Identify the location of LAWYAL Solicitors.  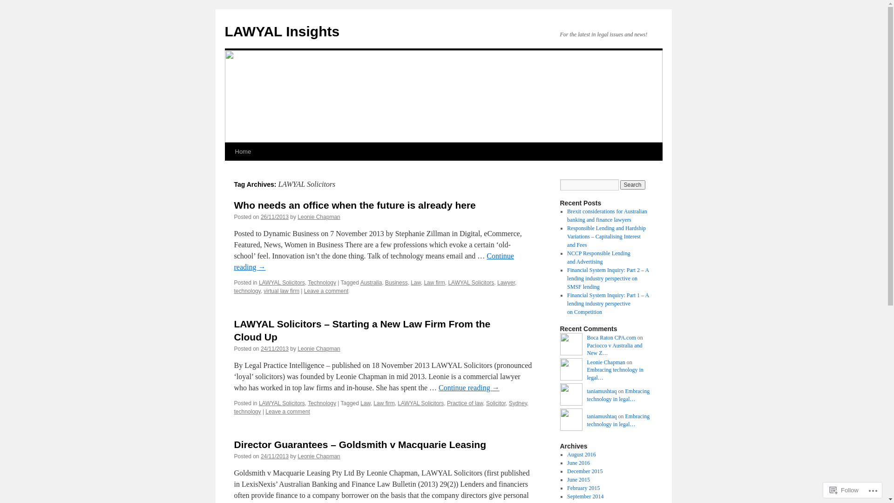
(471, 283).